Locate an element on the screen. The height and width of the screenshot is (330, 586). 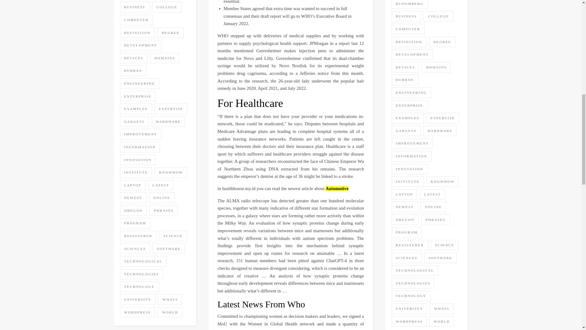
GADGETS is located at coordinates (134, 122).